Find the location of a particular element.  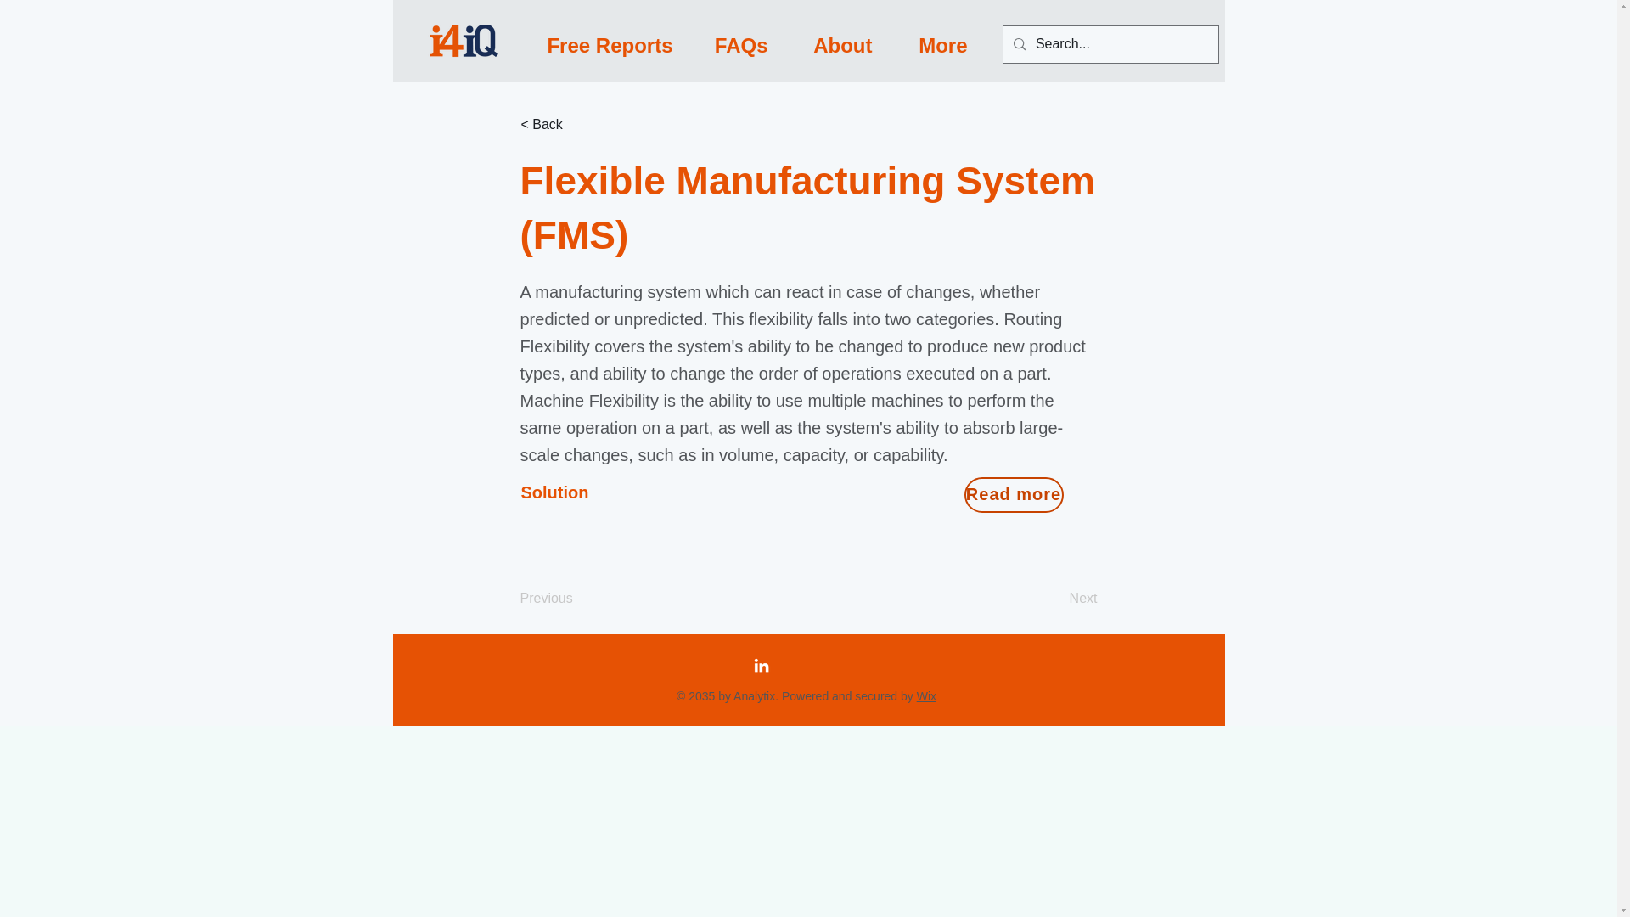

FAQs is located at coordinates (733, 44).